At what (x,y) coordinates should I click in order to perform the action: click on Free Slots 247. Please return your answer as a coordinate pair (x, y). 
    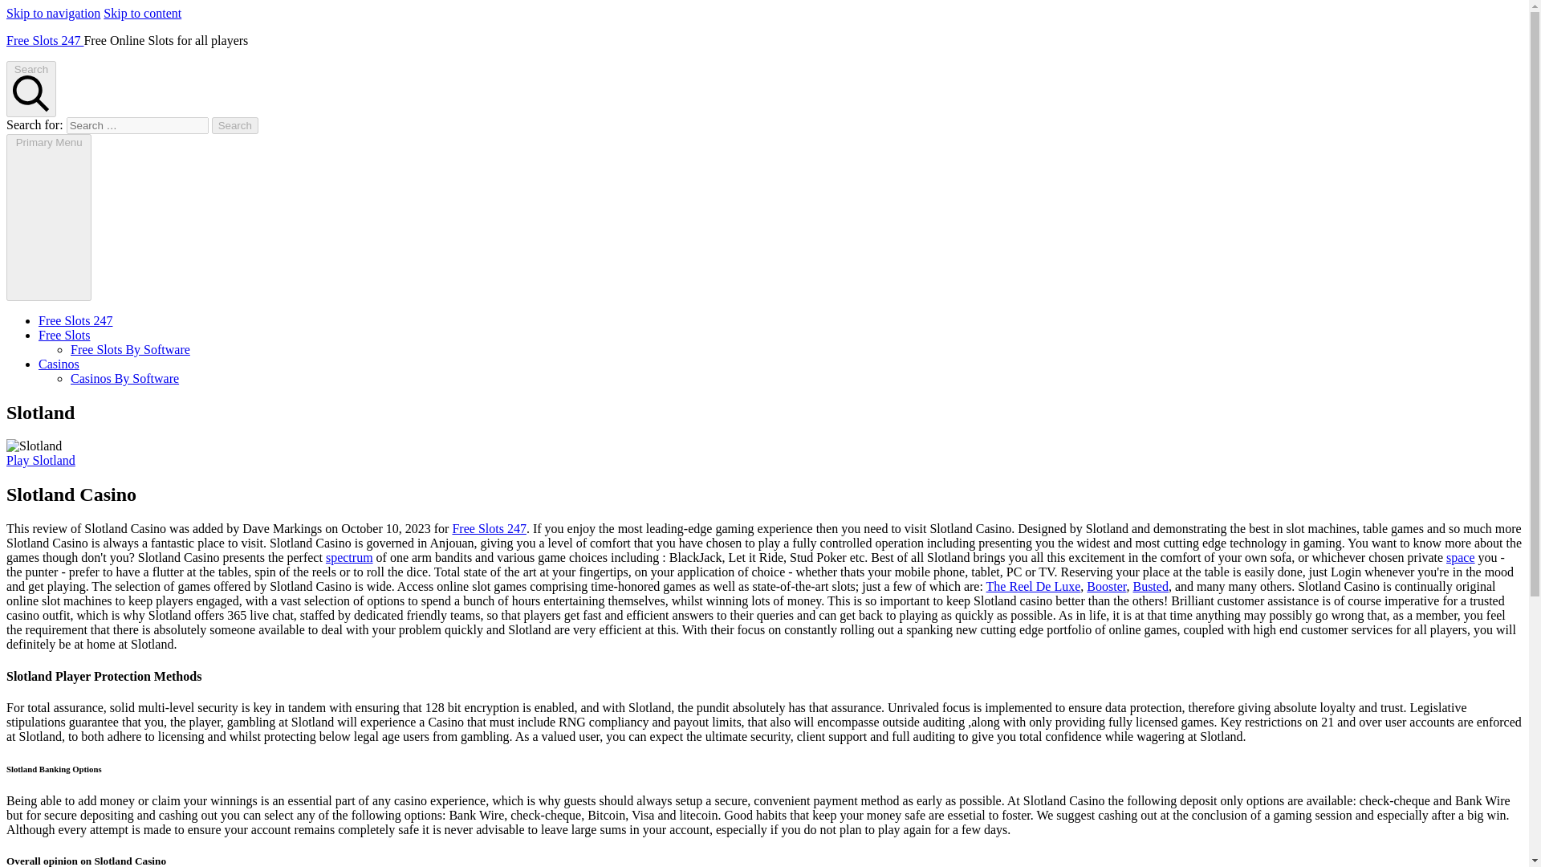
    Looking at the image, I should click on (488, 528).